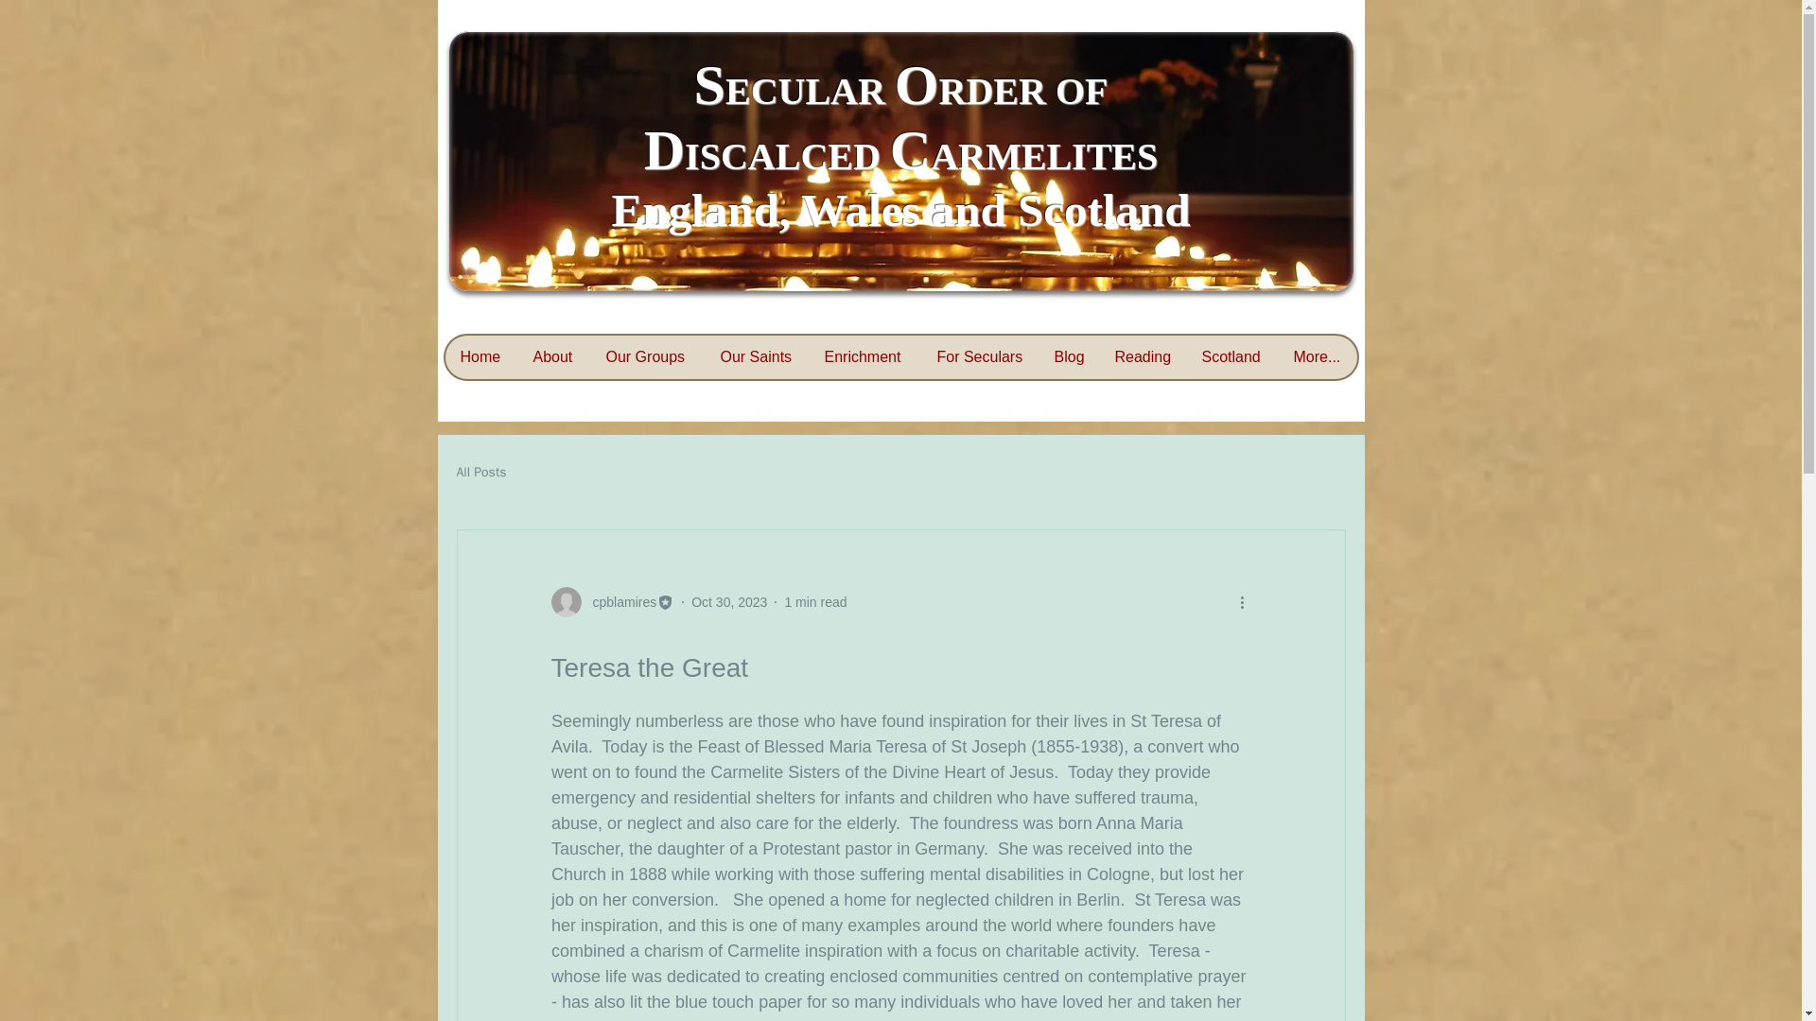 The width and height of the screenshot is (1816, 1021). I want to click on Blog, so click(1069, 357).